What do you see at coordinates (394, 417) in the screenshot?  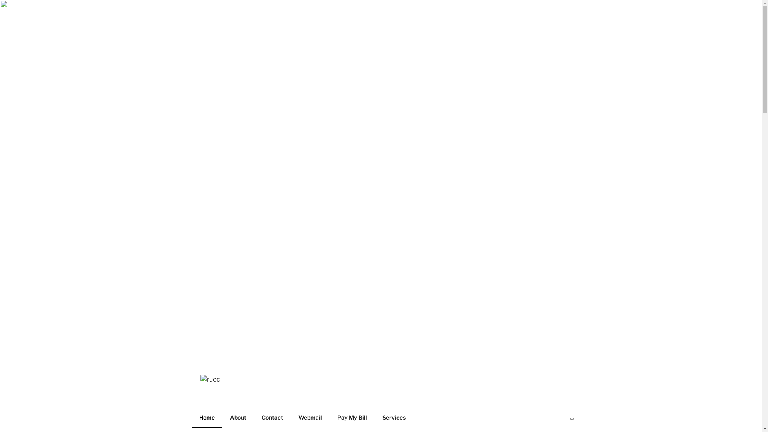 I see `Services` at bounding box center [394, 417].